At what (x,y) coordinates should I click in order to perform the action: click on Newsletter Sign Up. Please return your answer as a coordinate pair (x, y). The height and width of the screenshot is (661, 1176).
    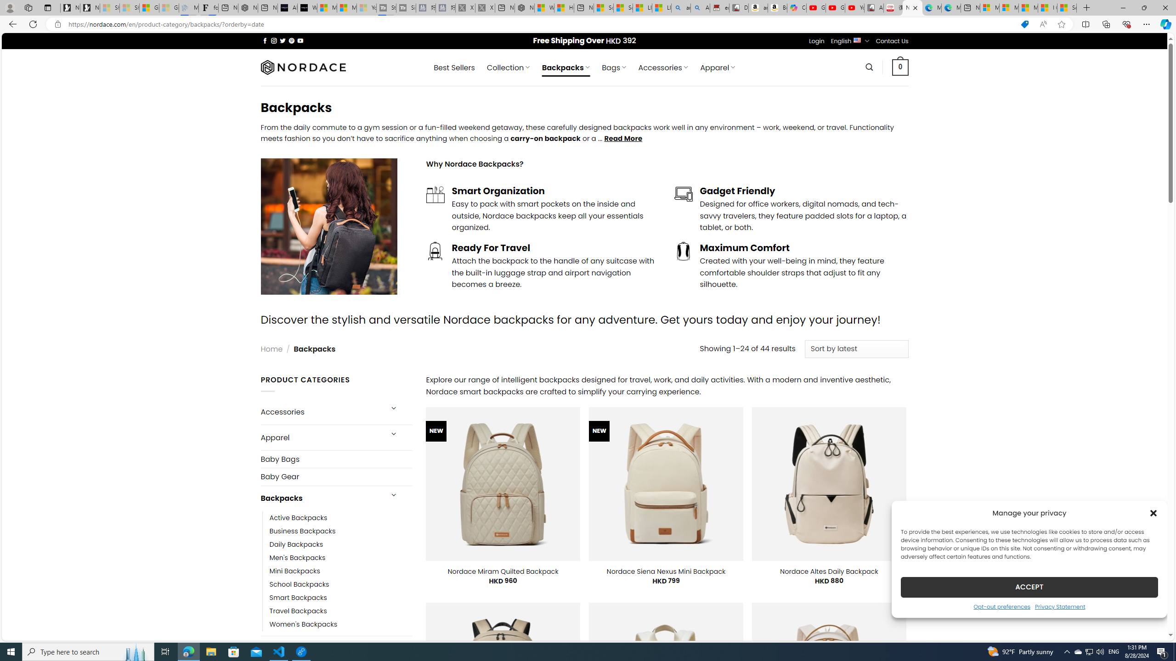
    Looking at the image, I should click on (90, 8).